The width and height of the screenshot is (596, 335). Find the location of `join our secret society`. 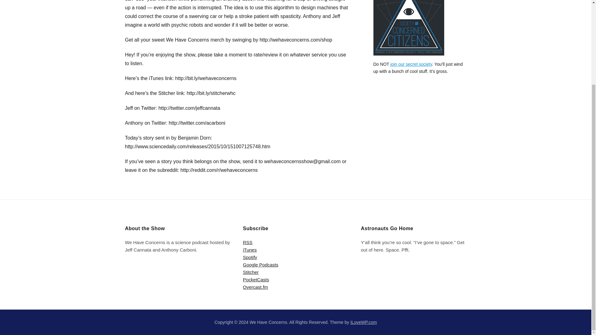

join our secret society is located at coordinates (411, 64).